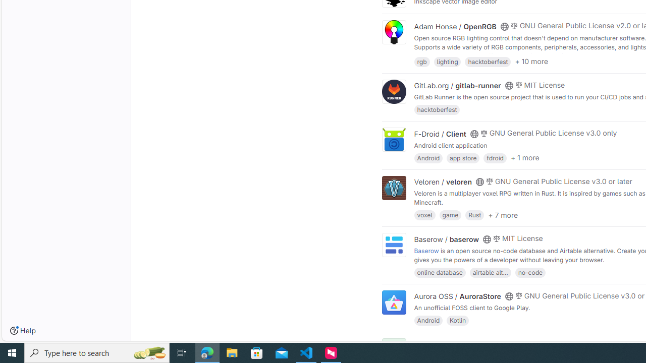 The width and height of the screenshot is (646, 363). What do you see at coordinates (474, 215) in the screenshot?
I see `Rust` at bounding box center [474, 215].